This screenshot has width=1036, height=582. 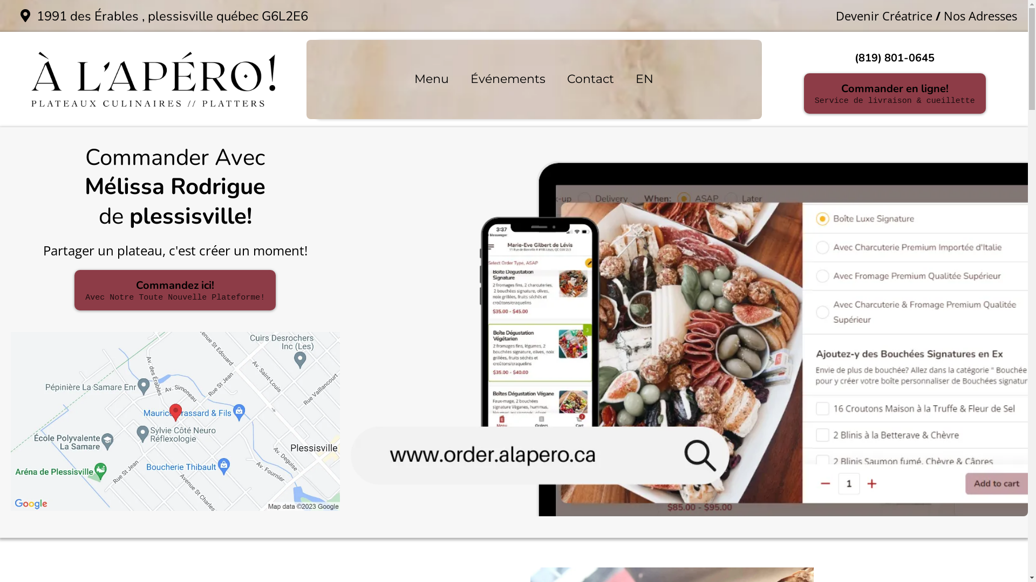 What do you see at coordinates (590, 80) in the screenshot?
I see `Contact` at bounding box center [590, 80].